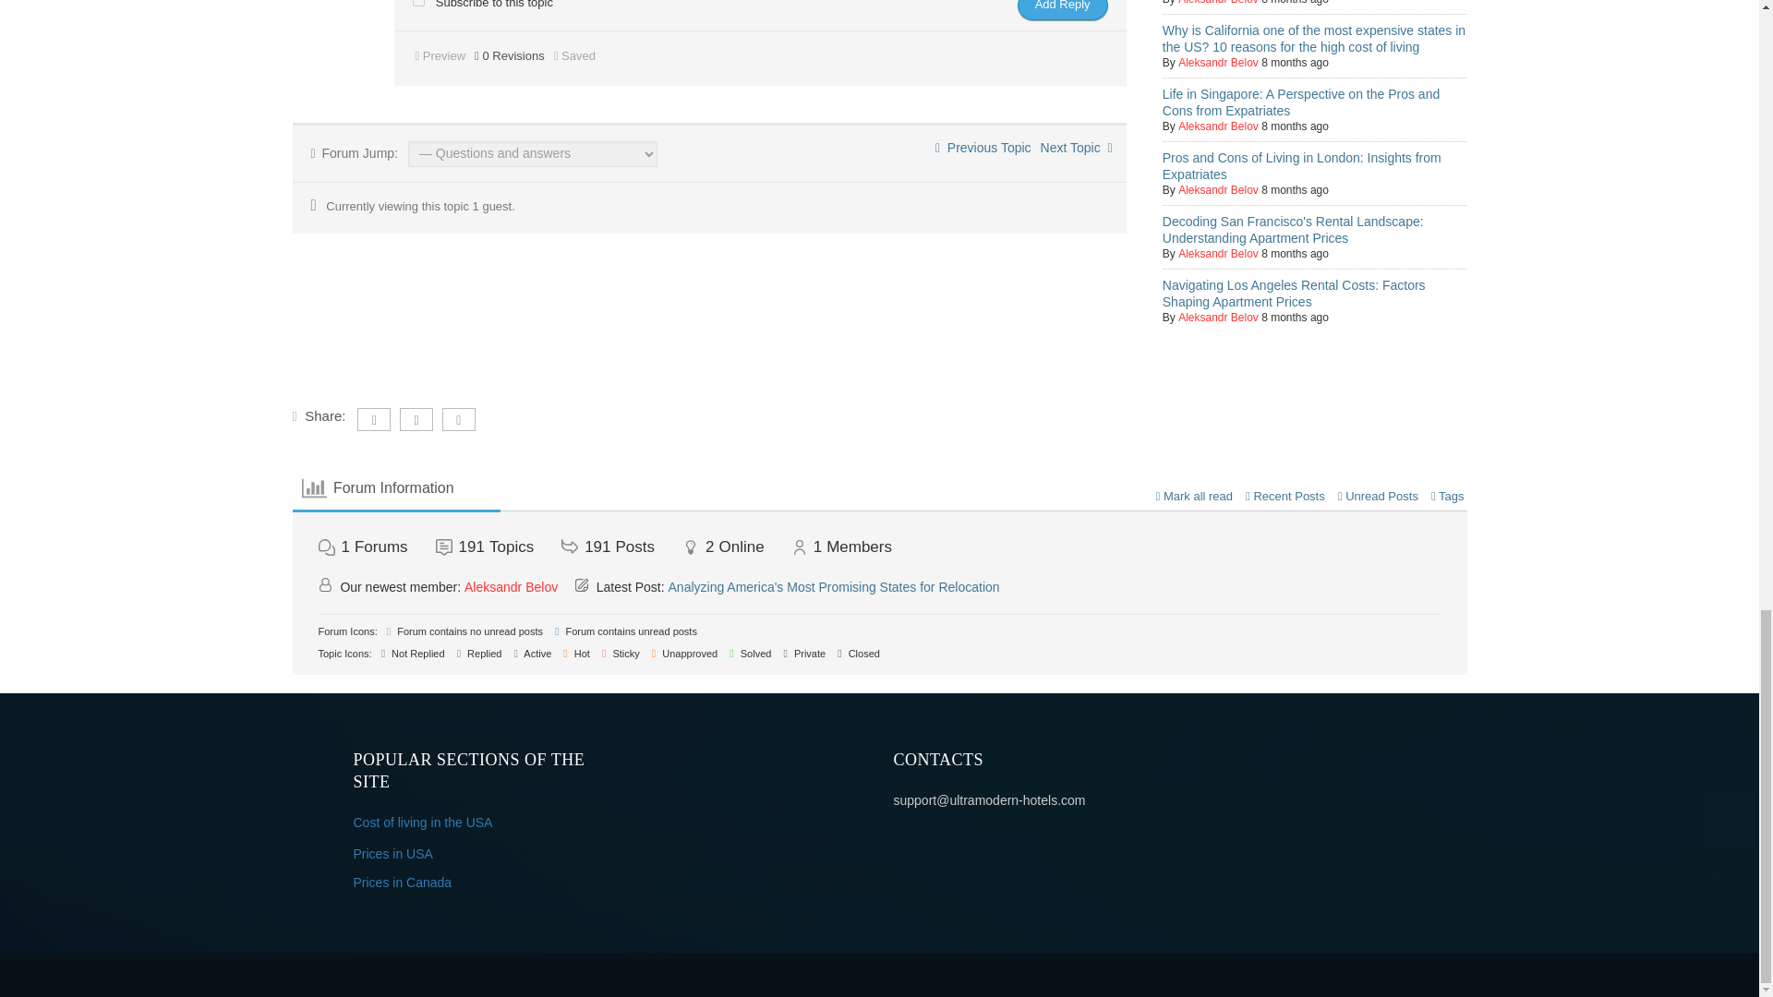  I want to click on 1, so click(417, 3).